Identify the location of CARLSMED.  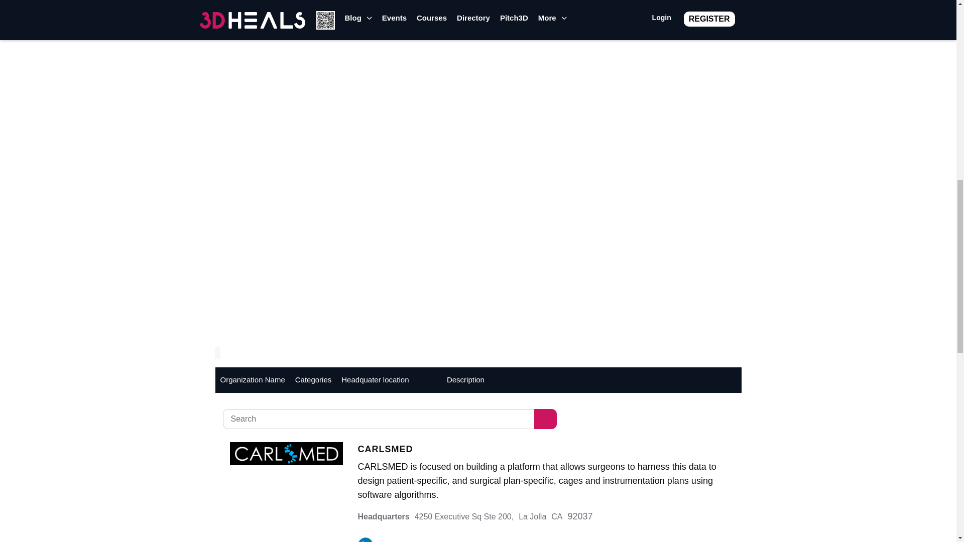
(542, 449).